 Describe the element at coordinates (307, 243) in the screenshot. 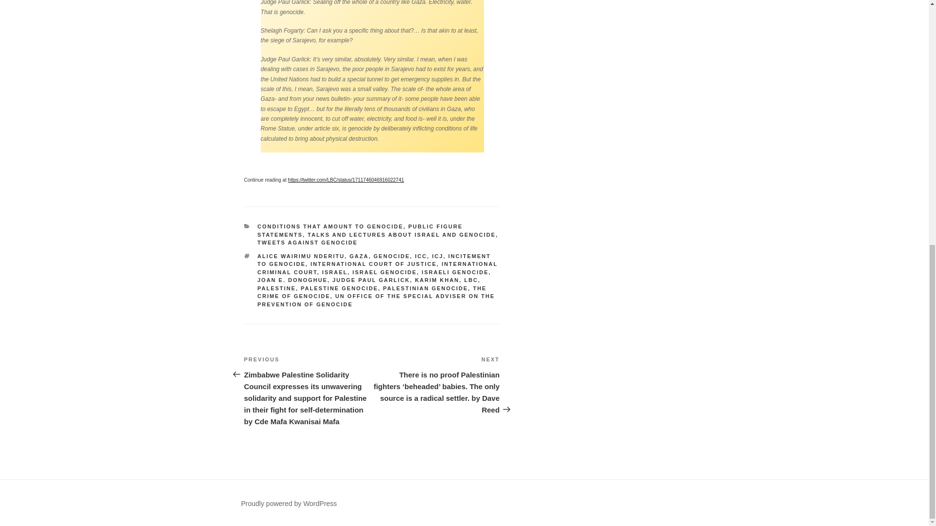

I see `TWEETS AGAINST GENOCIDE` at that location.